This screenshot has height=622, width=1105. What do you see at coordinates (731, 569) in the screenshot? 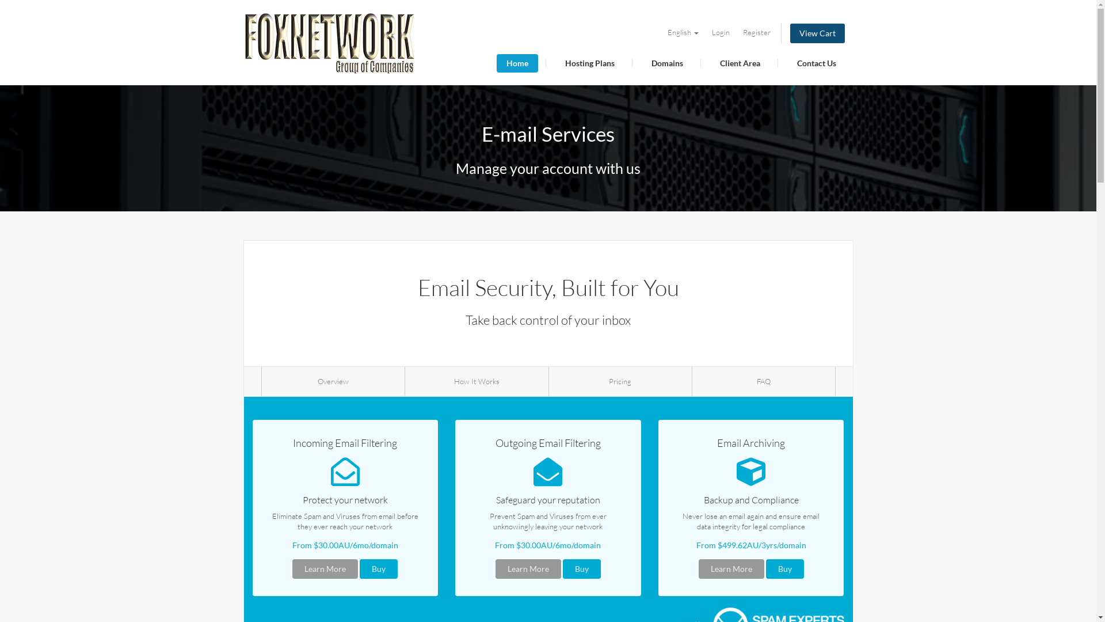
I see `Learn More` at bounding box center [731, 569].